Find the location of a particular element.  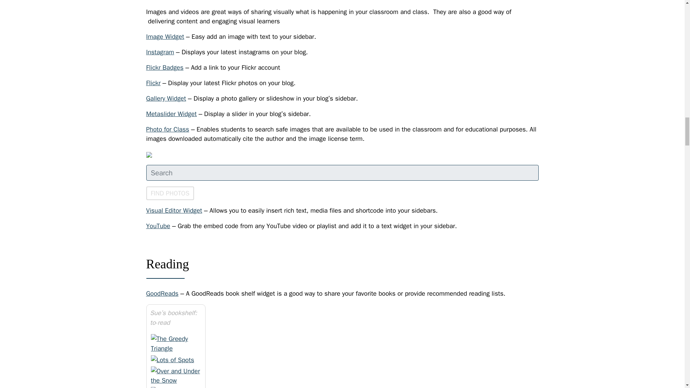

Over and Under the Snow is located at coordinates (176, 376).